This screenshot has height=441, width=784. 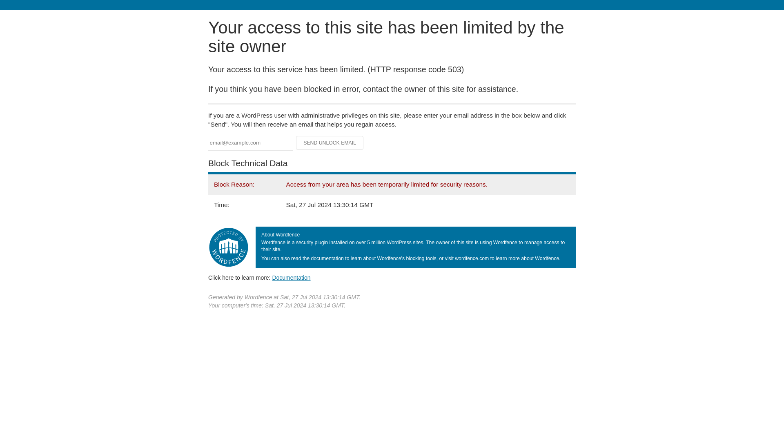 What do you see at coordinates (291, 277) in the screenshot?
I see `Documentation` at bounding box center [291, 277].